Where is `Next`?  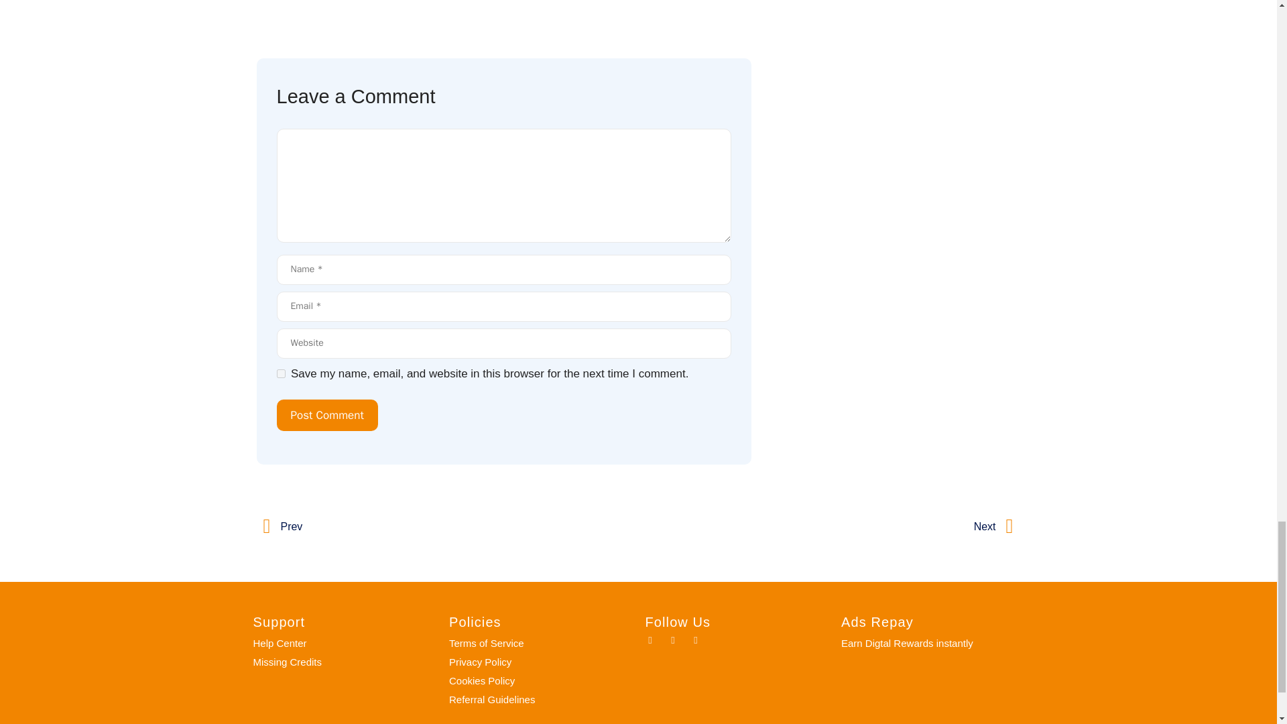 Next is located at coordinates (826, 526).